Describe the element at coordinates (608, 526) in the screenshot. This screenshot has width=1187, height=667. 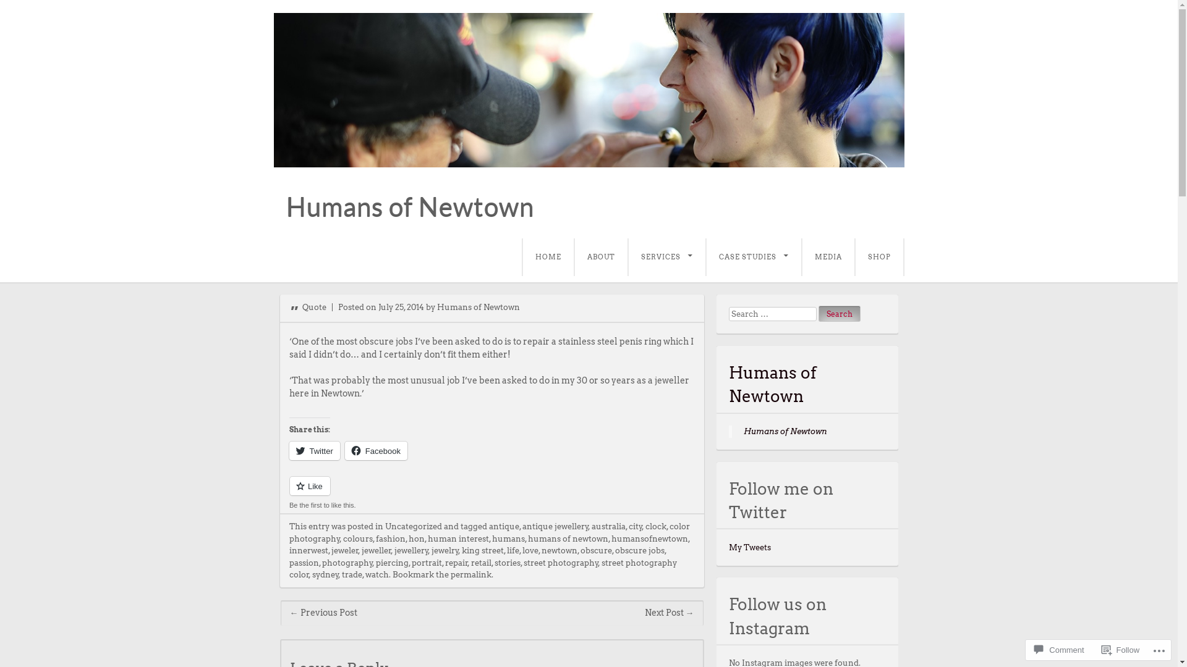
I see `australia` at that location.